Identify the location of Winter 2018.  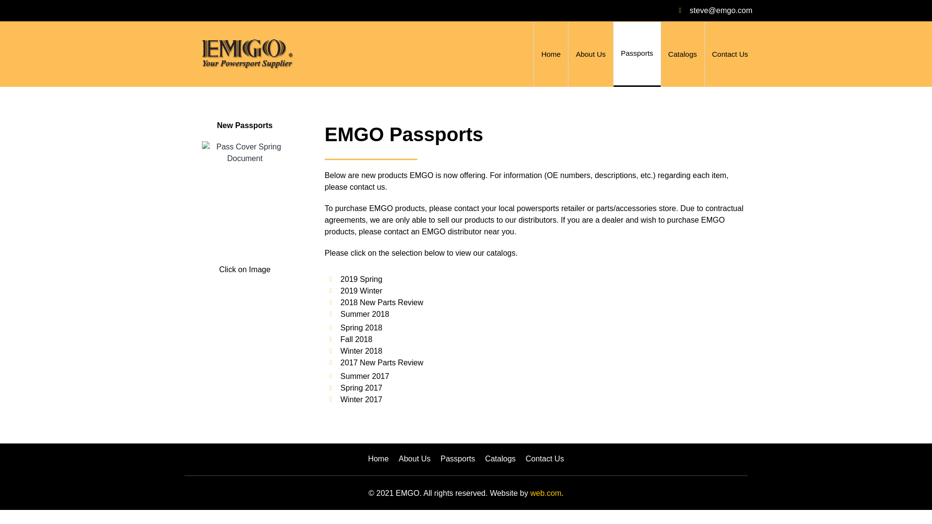
(536, 351).